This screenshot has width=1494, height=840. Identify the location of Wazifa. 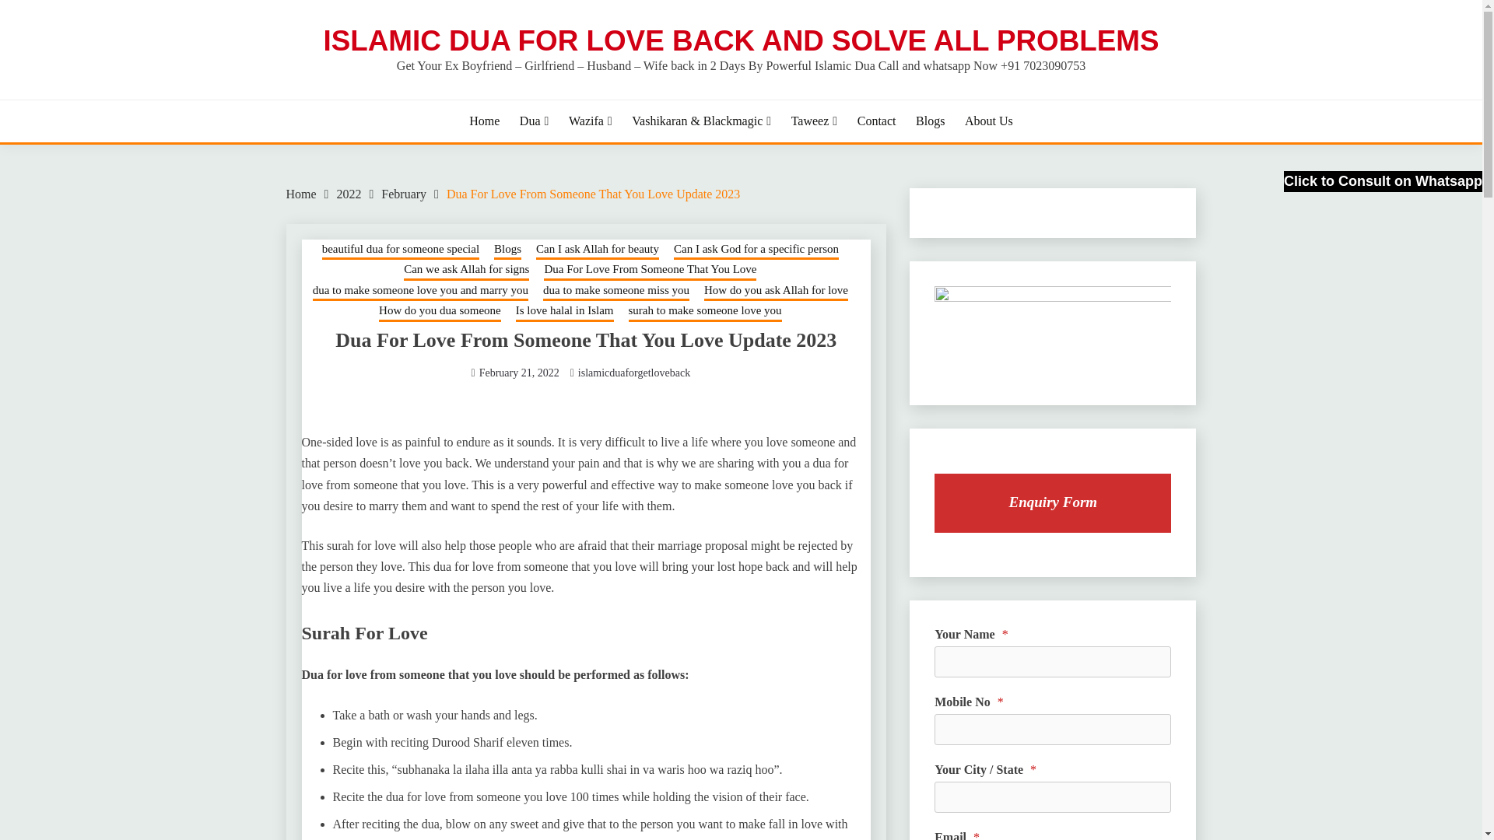
(591, 121).